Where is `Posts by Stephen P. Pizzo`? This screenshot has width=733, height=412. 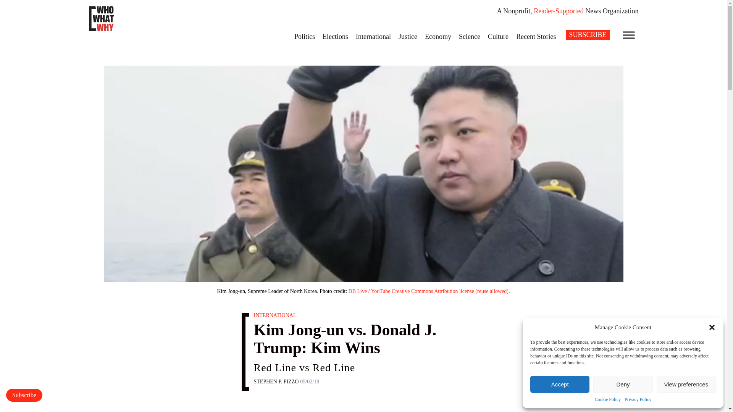 Posts by Stephen P. Pizzo is located at coordinates (276, 381).